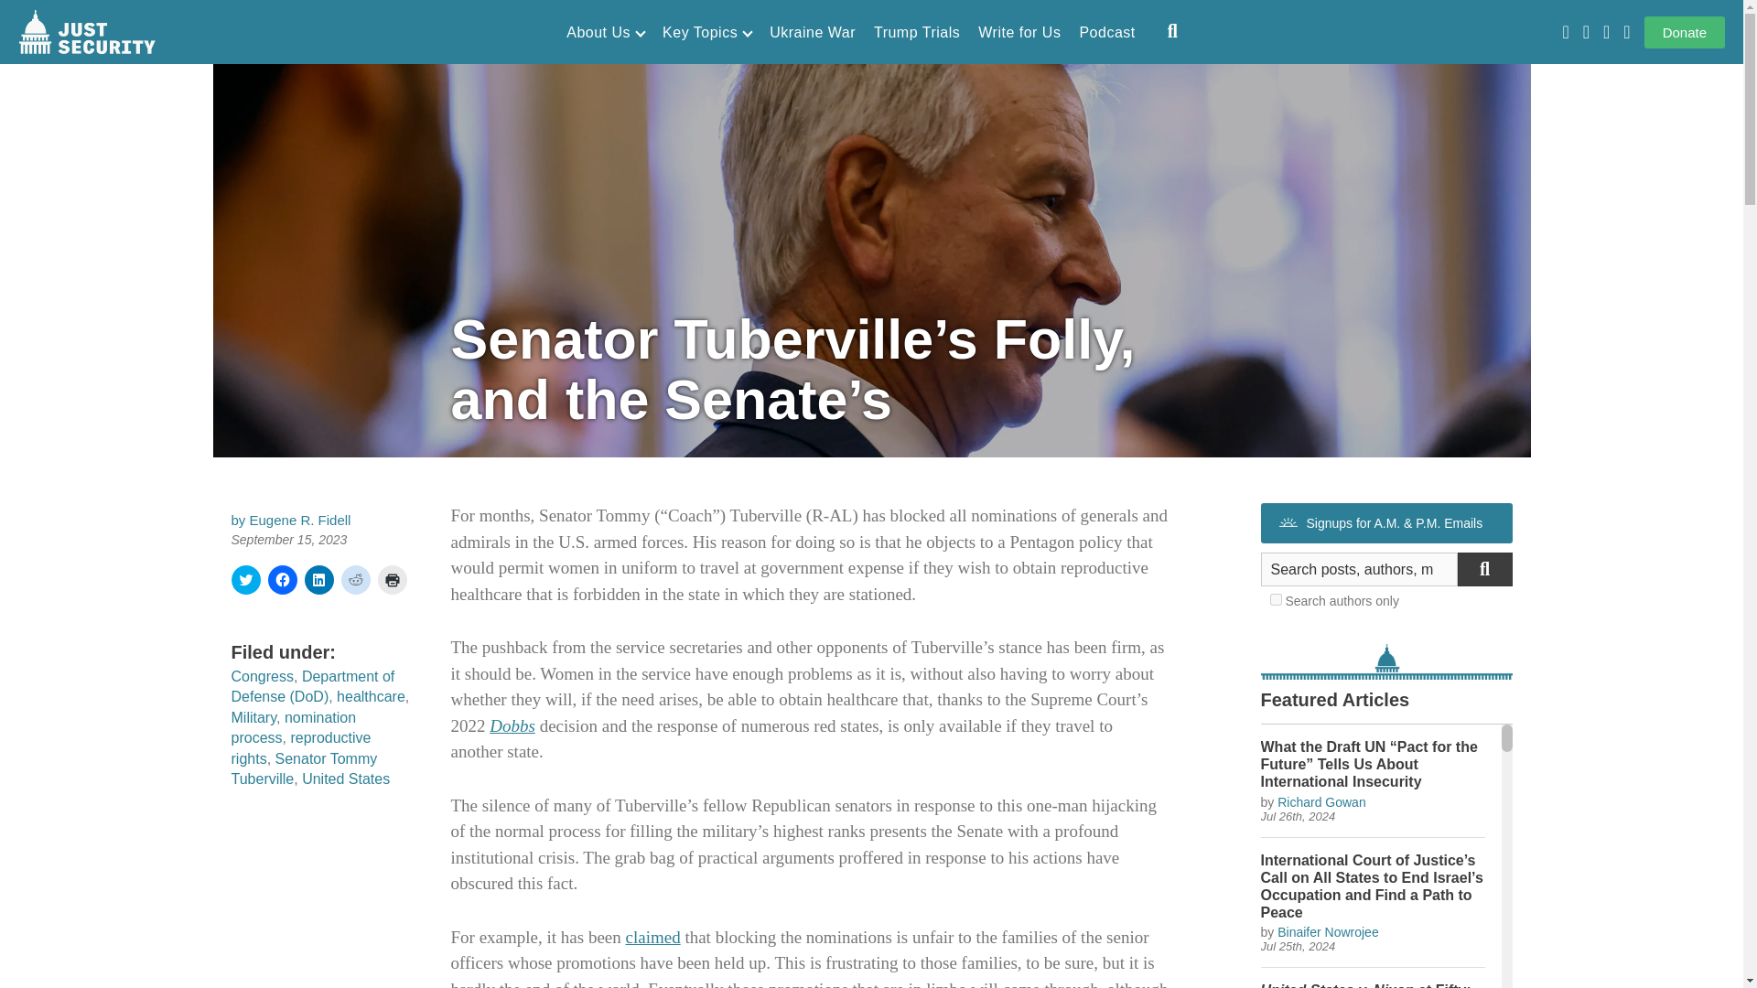  What do you see at coordinates (605, 33) in the screenshot?
I see `About Us` at bounding box center [605, 33].